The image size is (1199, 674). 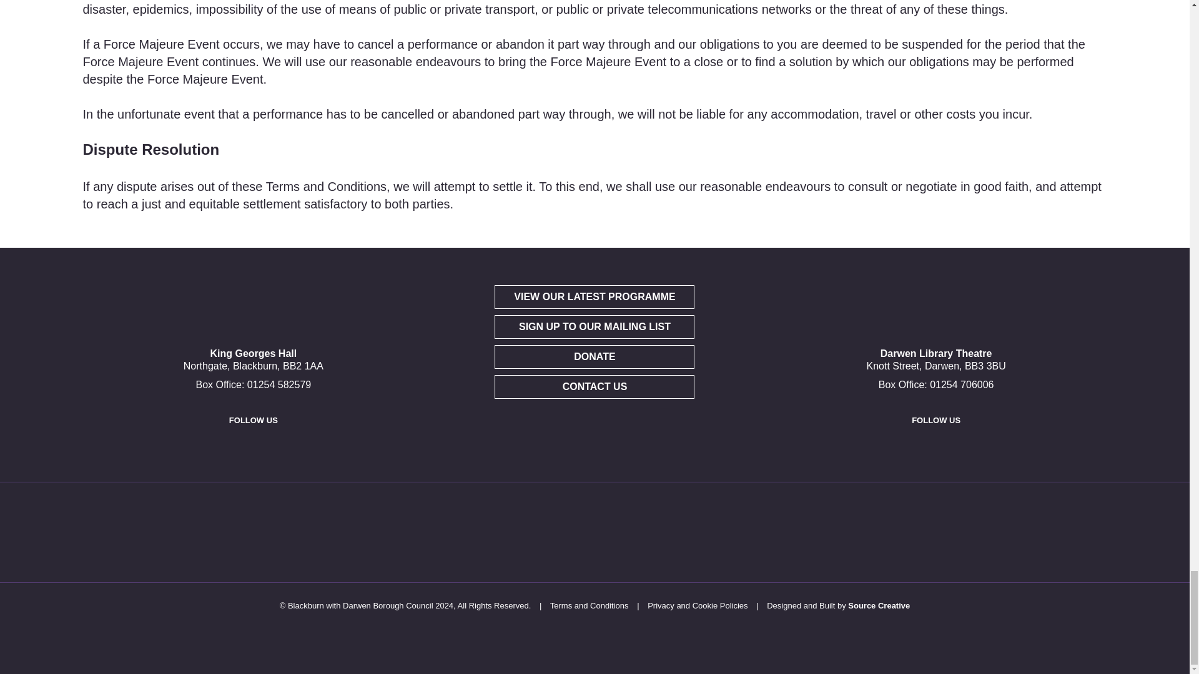 I want to click on Visit Lancashire, so click(x=544, y=532).